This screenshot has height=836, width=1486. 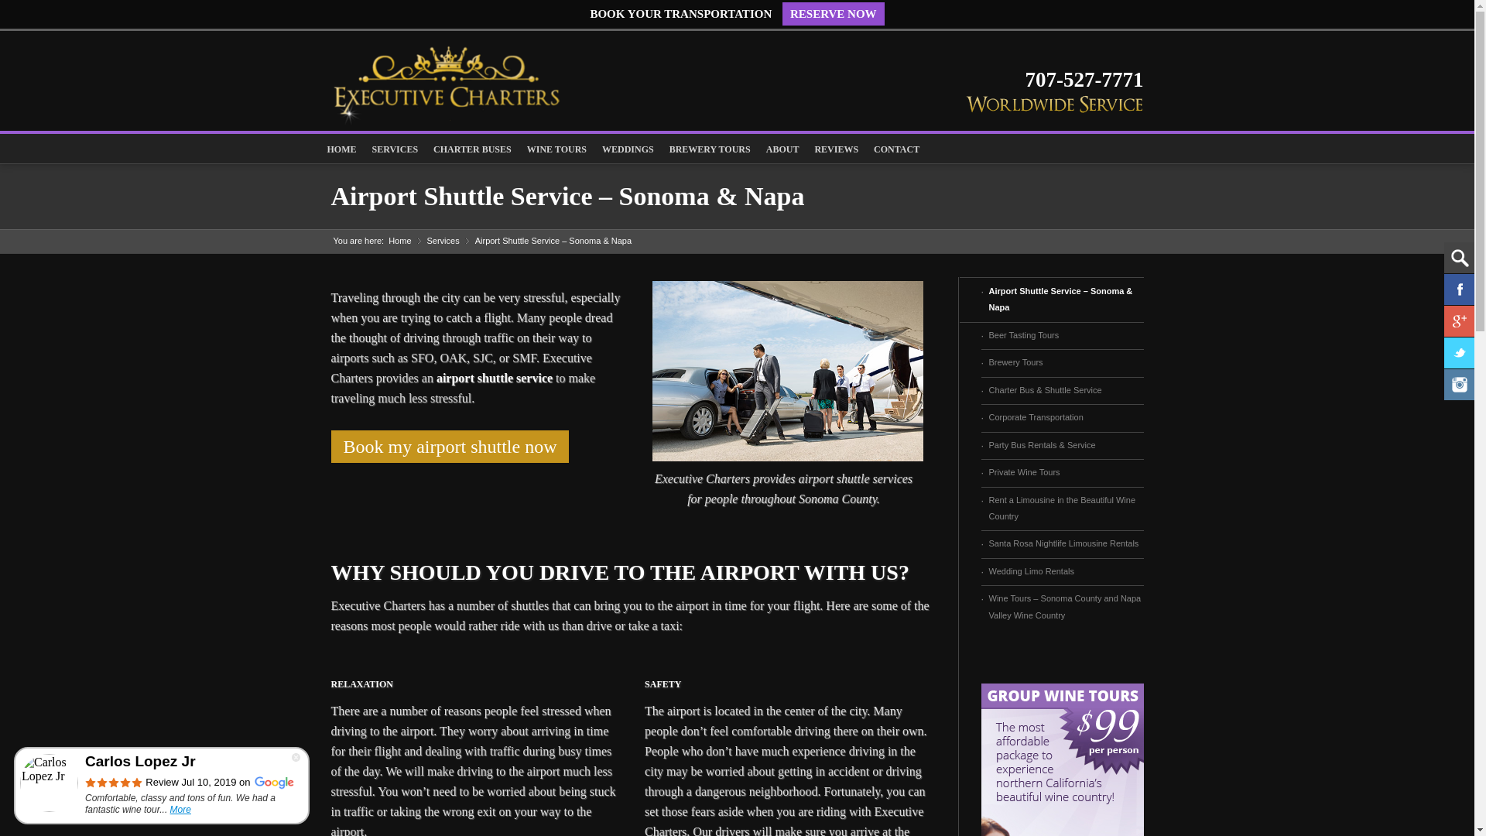 I want to click on HOME, so click(x=341, y=149).